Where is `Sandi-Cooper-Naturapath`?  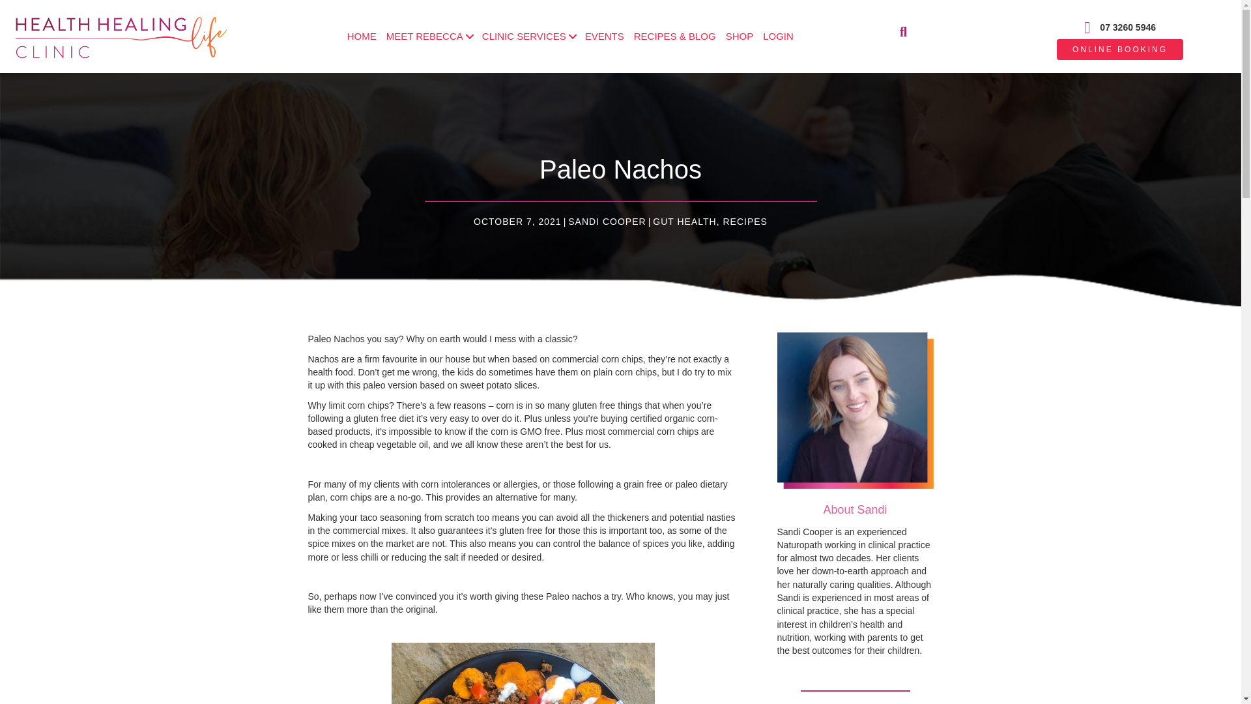 Sandi-Cooper-Naturapath is located at coordinates (855, 410).